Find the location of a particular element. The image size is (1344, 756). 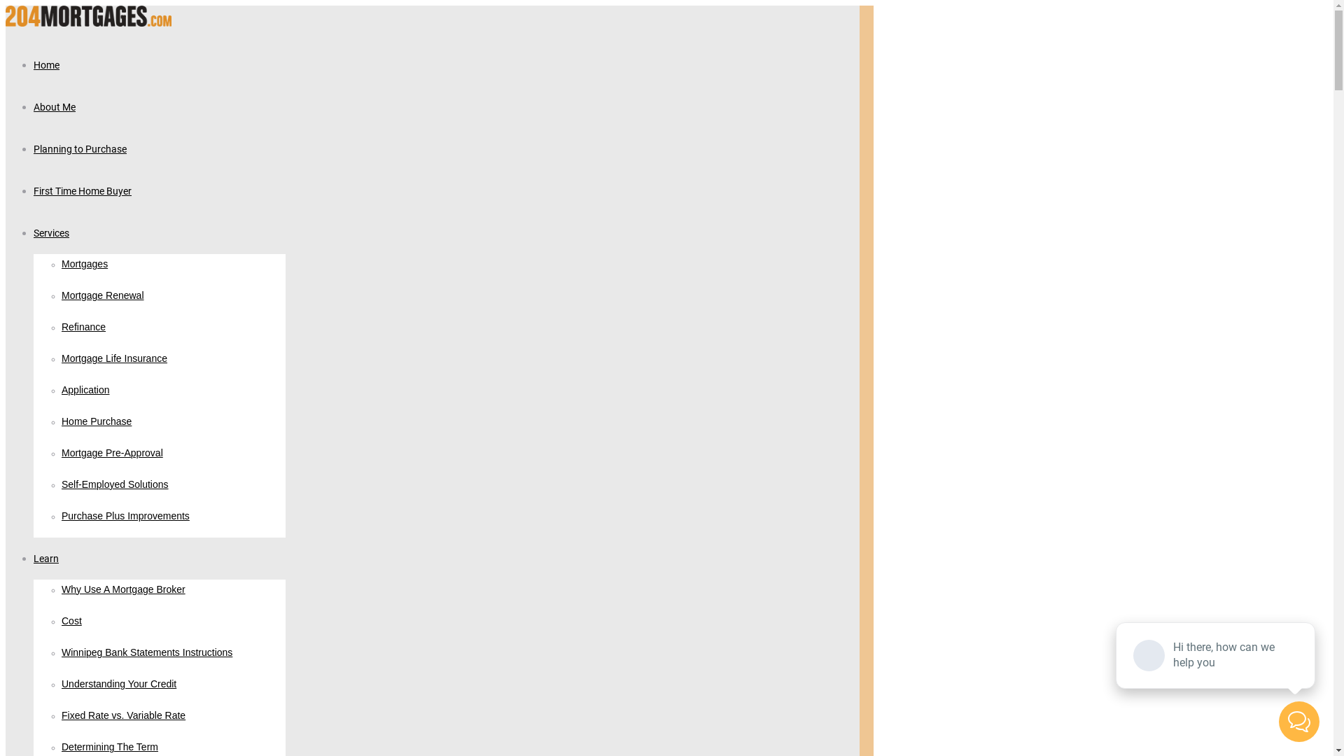

Mortgages is located at coordinates (85, 265).